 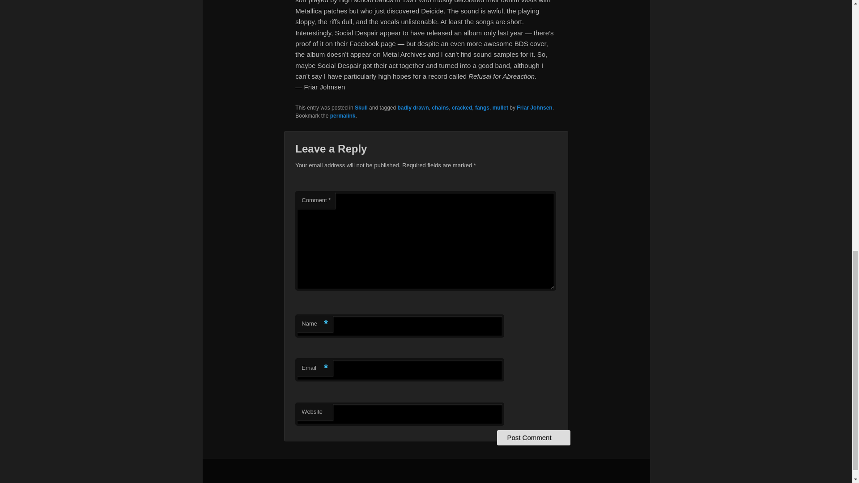 What do you see at coordinates (534, 108) in the screenshot?
I see `Friar Johnsen` at bounding box center [534, 108].